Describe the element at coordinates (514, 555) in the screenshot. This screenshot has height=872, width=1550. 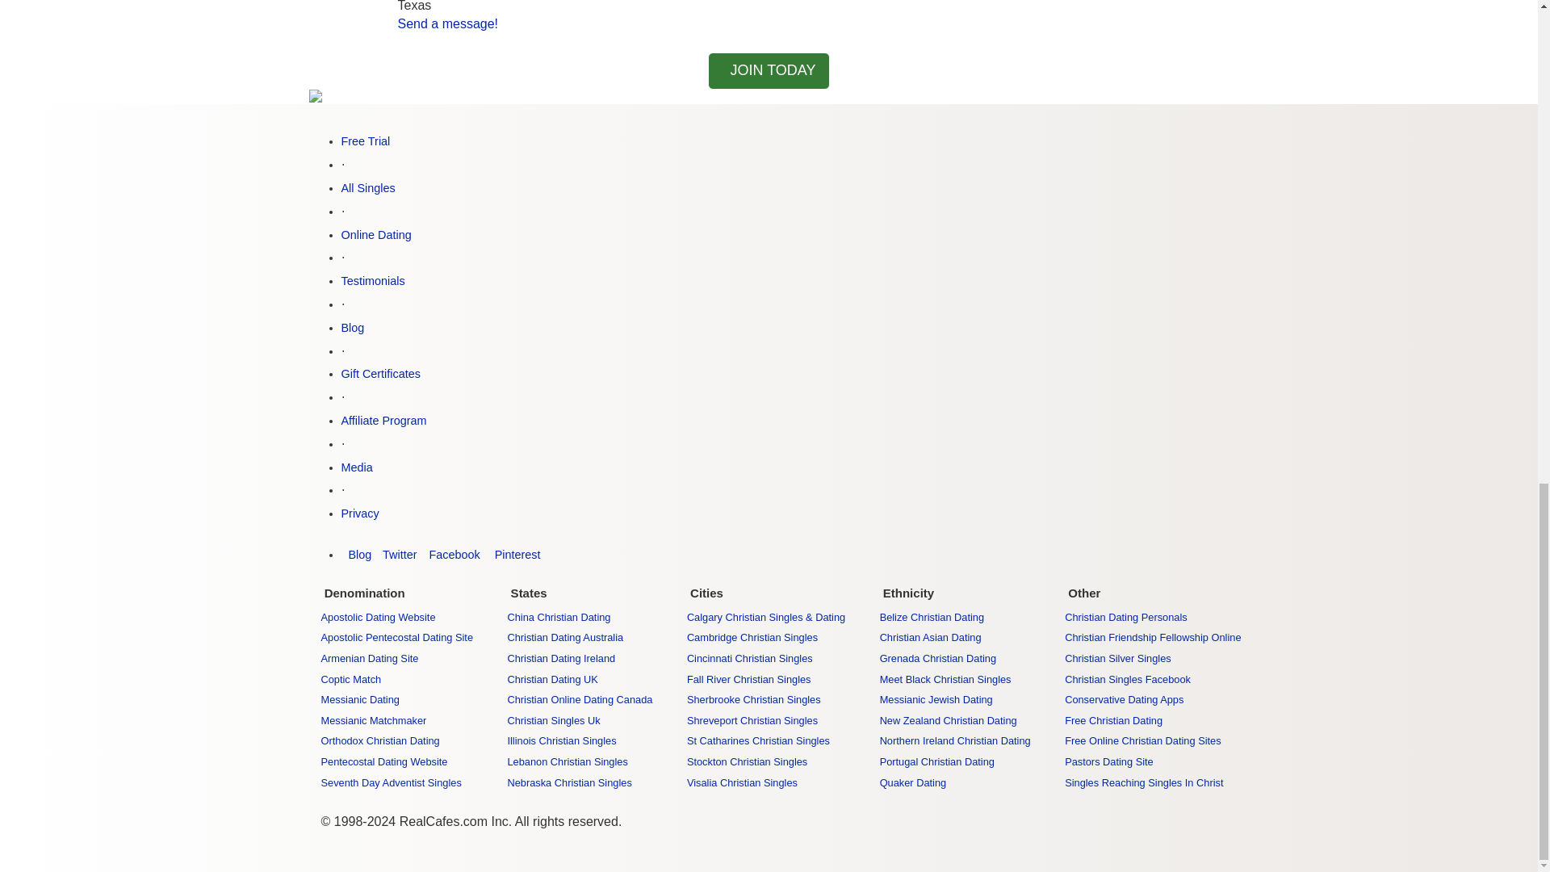
I see `Pinterest` at that location.